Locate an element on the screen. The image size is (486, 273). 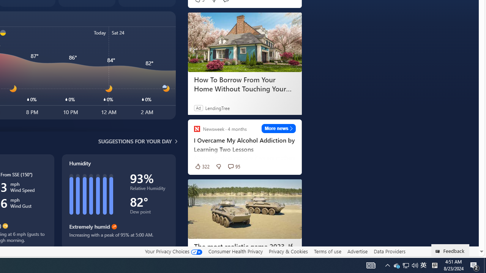
Advertise is located at coordinates (357, 251).